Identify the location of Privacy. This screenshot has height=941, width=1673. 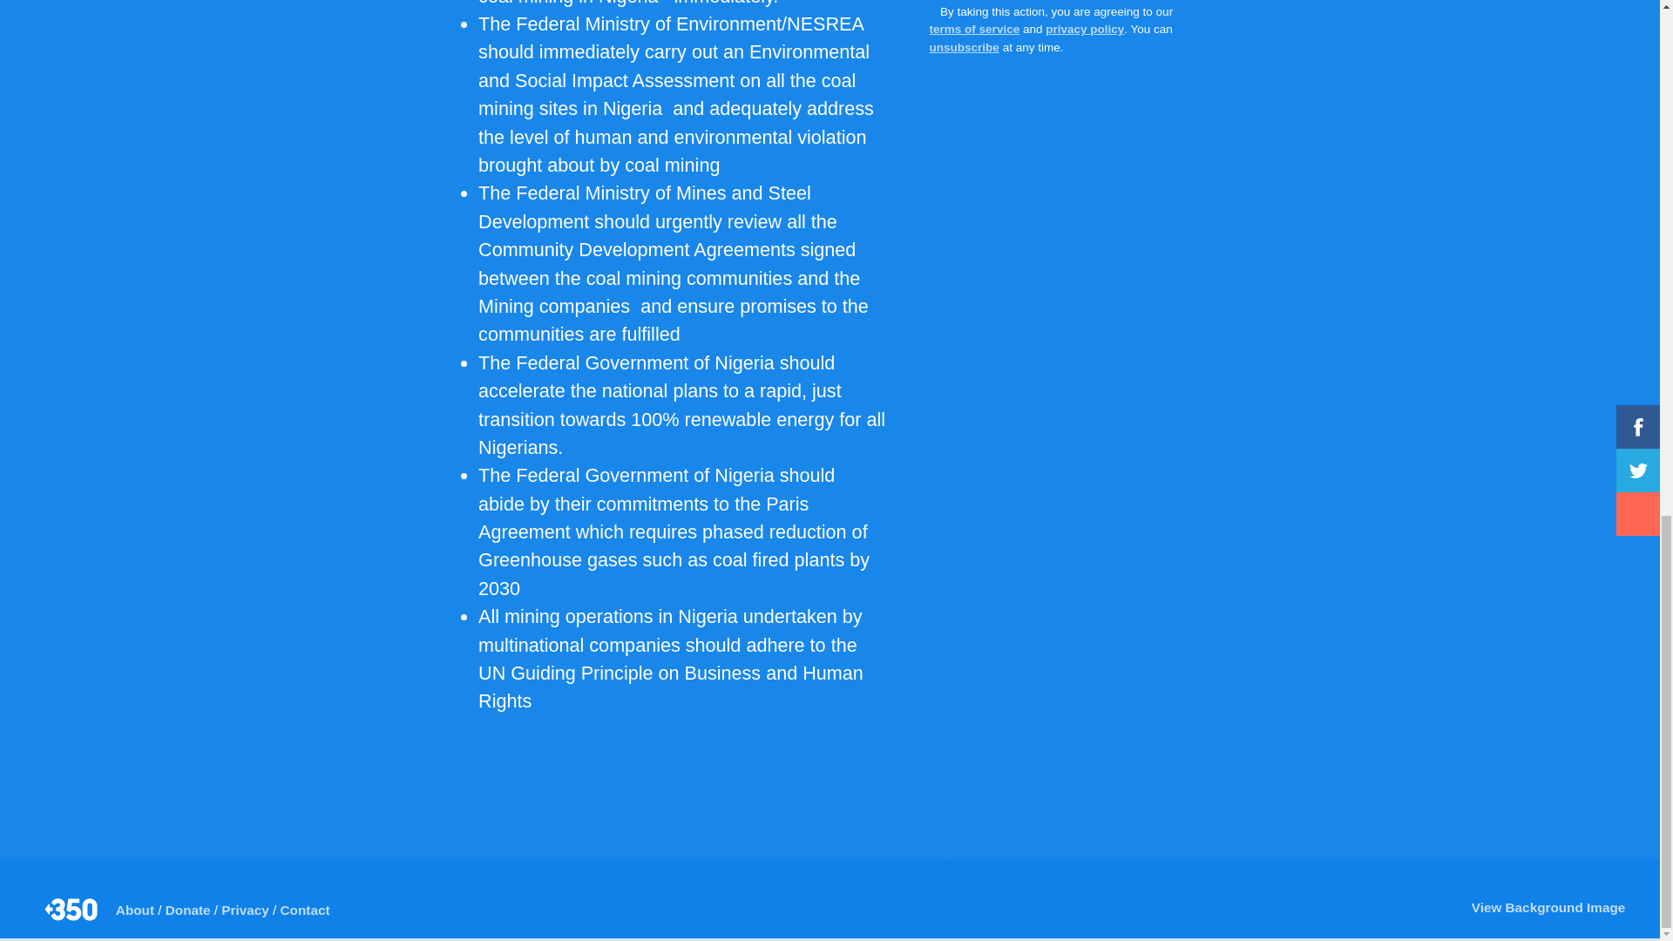
(244, 910).